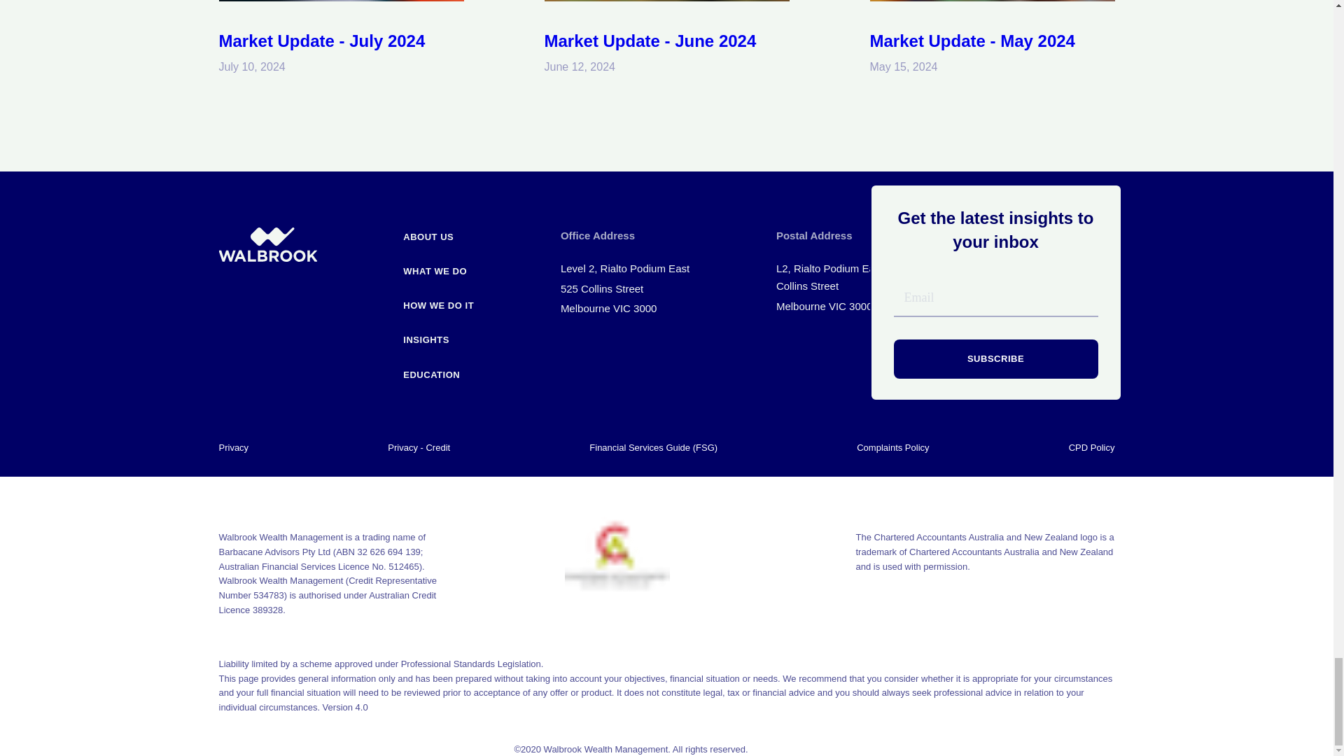 This screenshot has height=756, width=1344. I want to click on CPD Policy, so click(1092, 448).